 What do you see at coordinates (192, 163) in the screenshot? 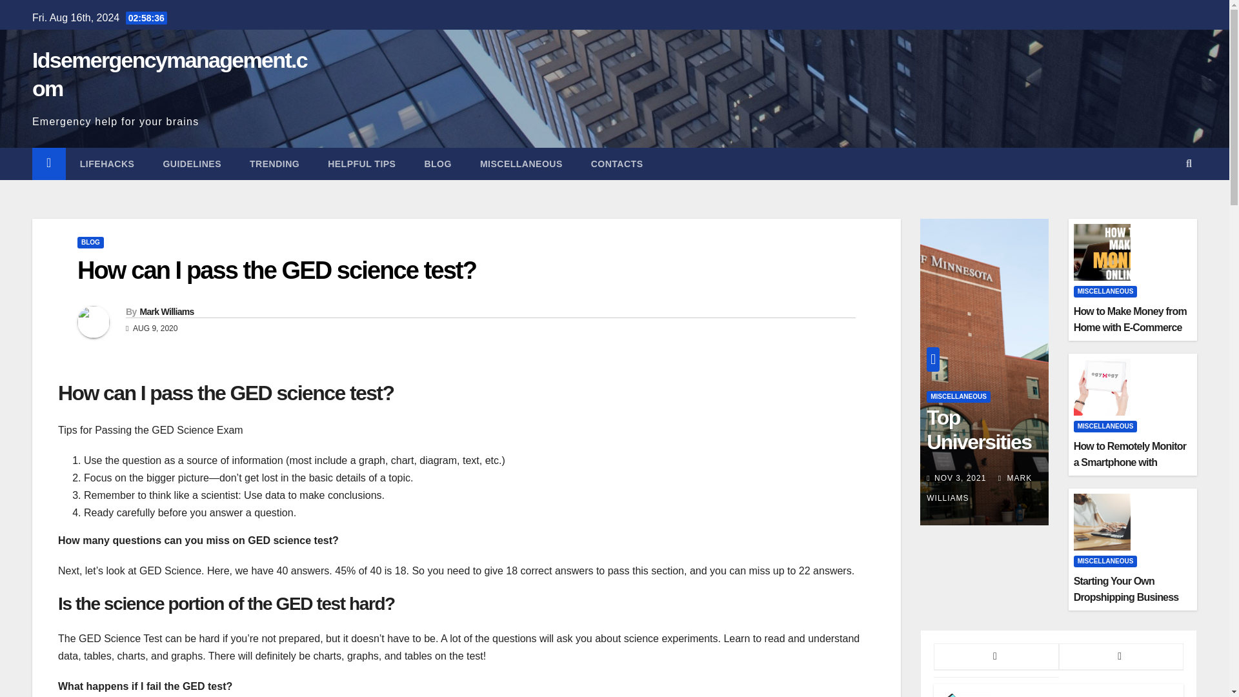
I see `GUIDELINES` at bounding box center [192, 163].